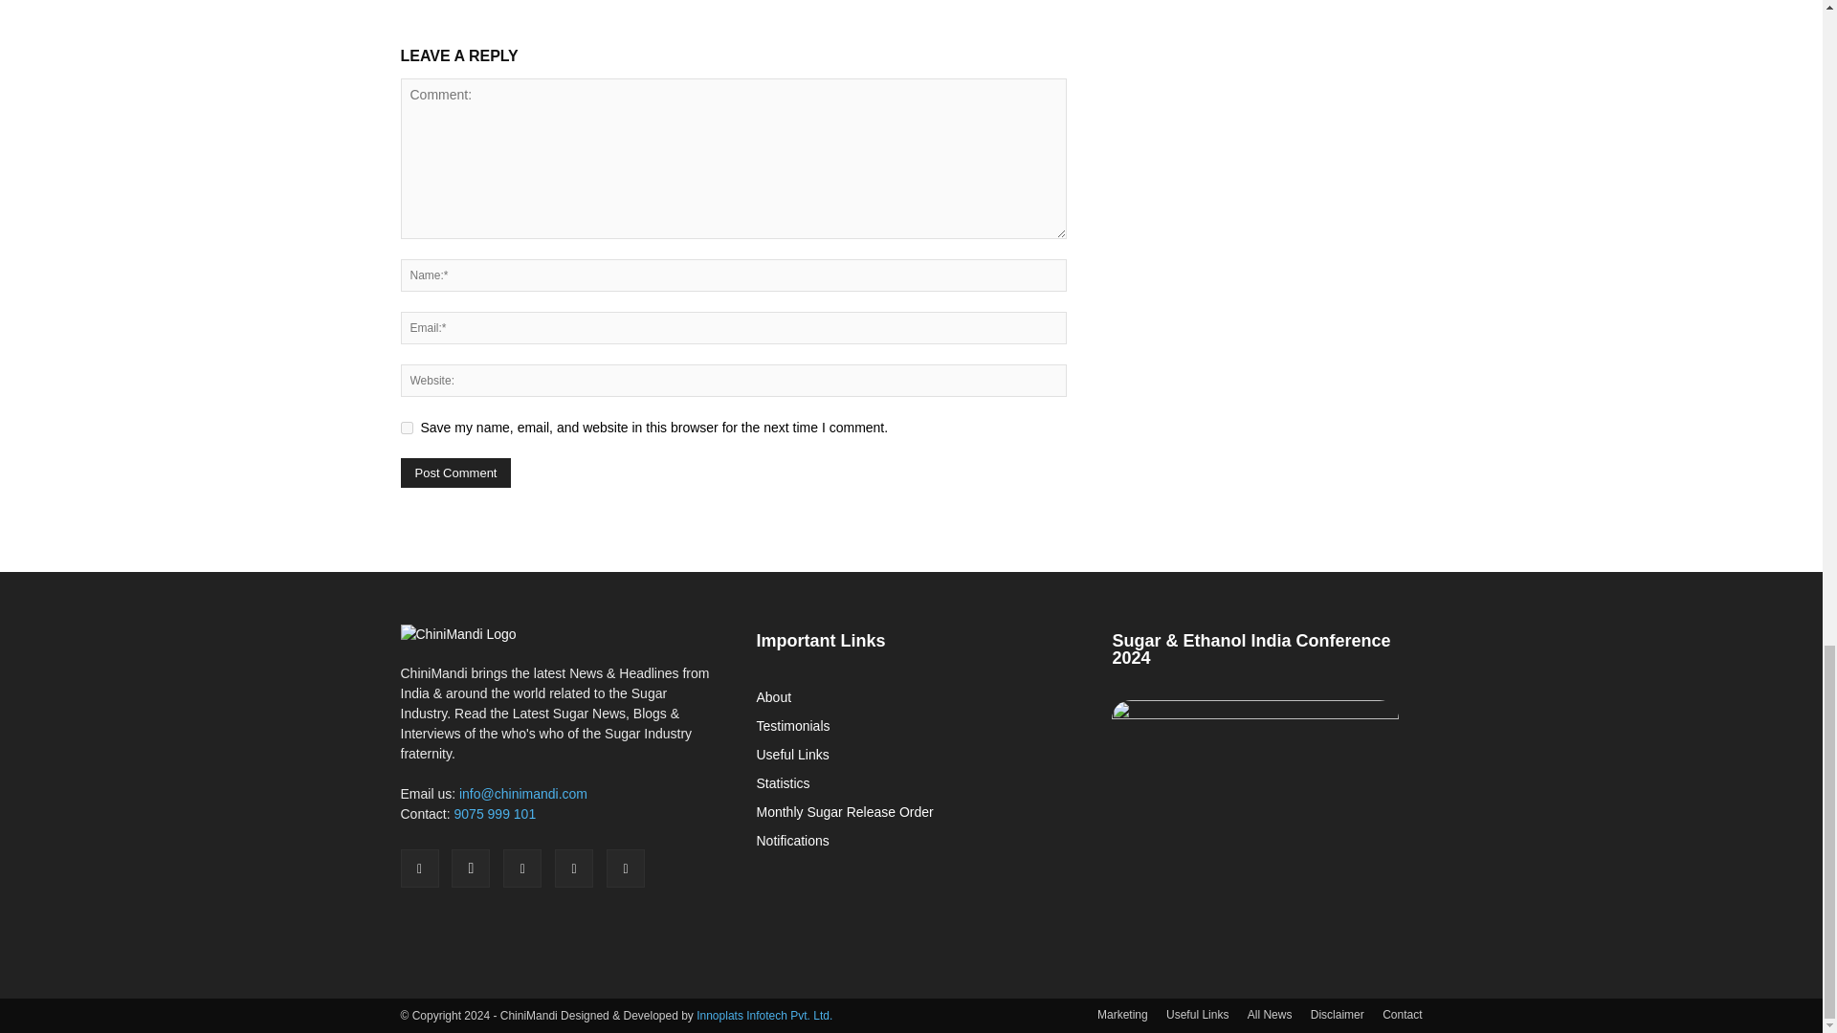 The image size is (1837, 1033). Describe the element at coordinates (406, 427) in the screenshot. I see `yes` at that location.